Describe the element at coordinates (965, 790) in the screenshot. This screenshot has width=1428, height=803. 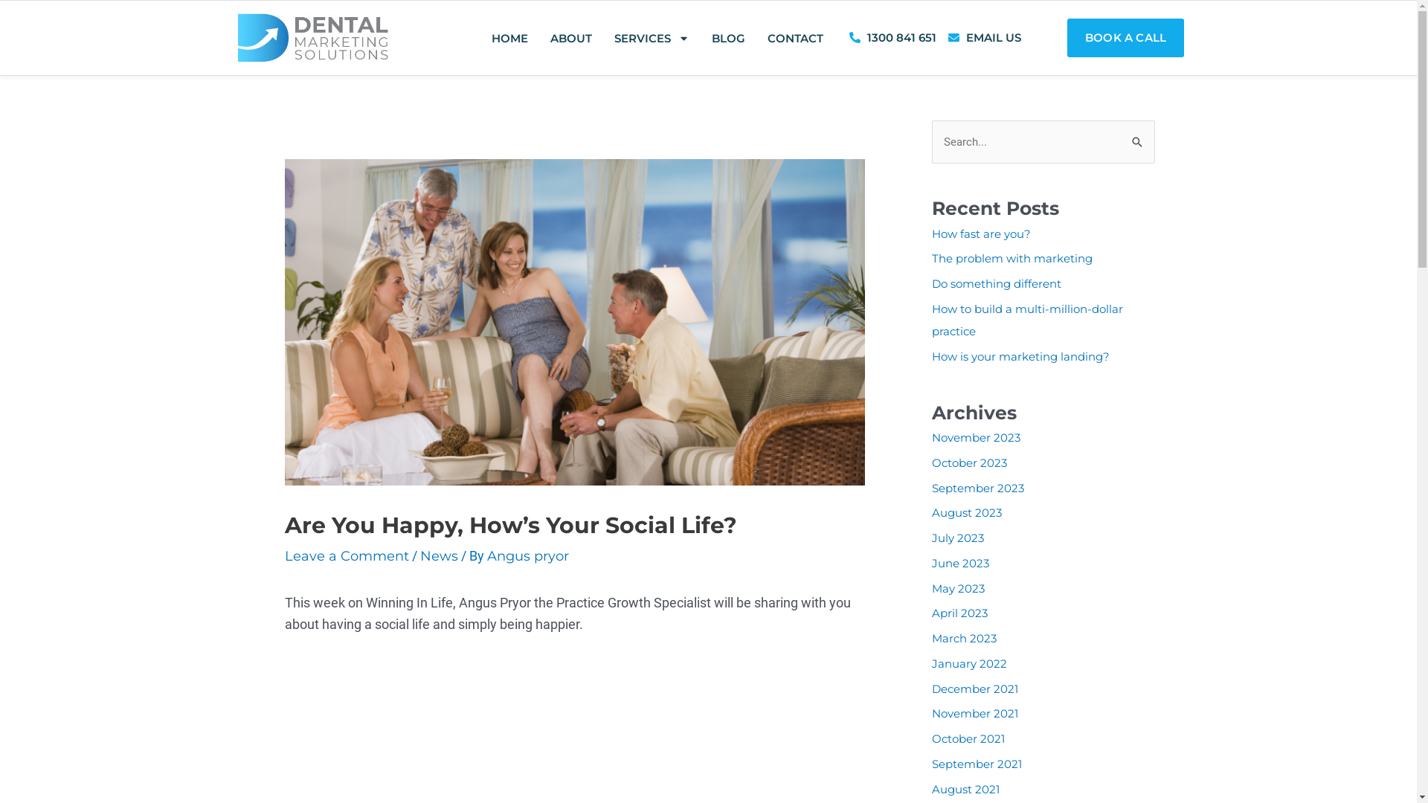
I see `August 2021` at that location.